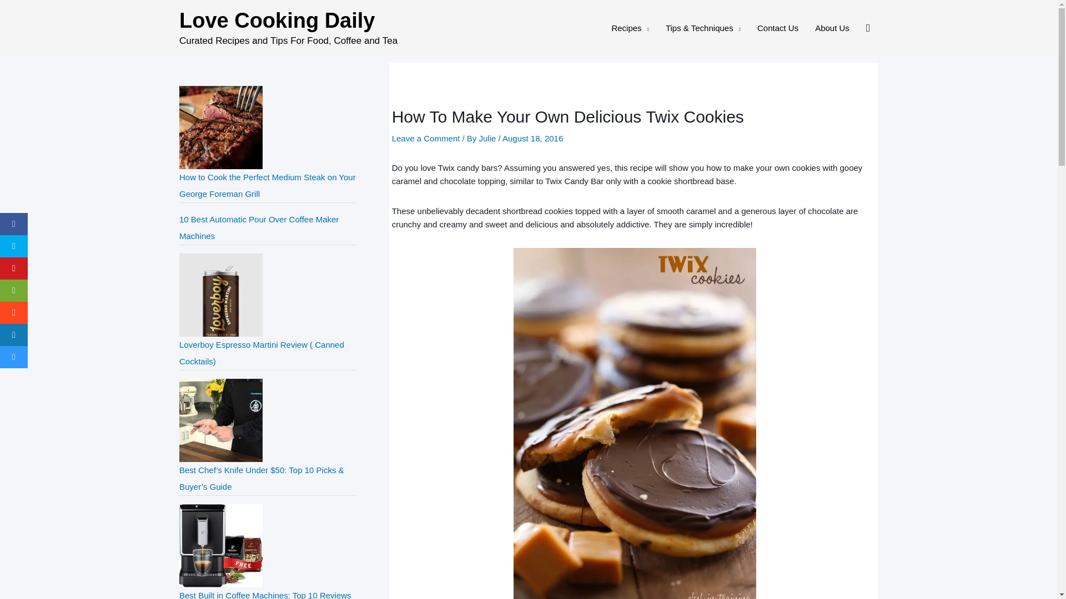 This screenshot has width=1066, height=599. I want to click on View all posts by Julie, so click(487, 138).